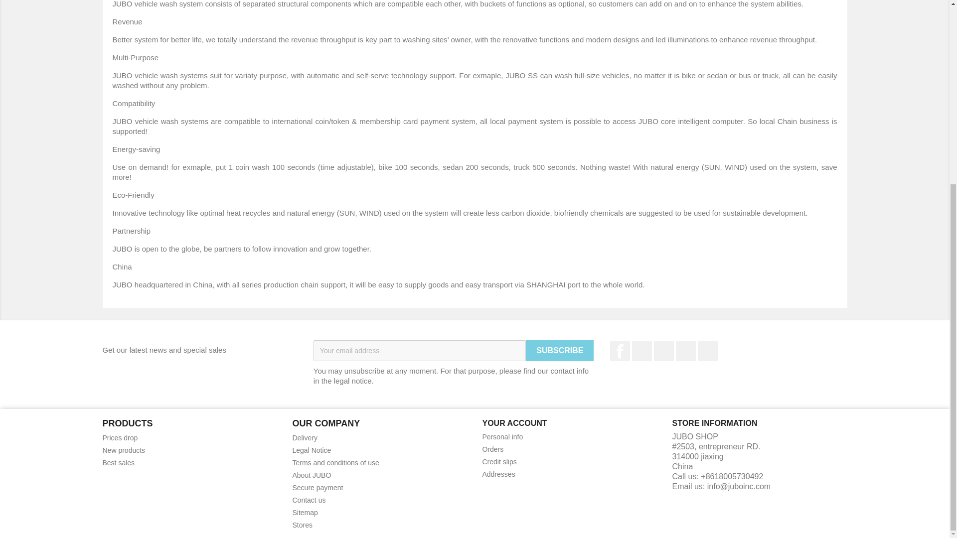 The image size is (957, 538). I want to click on Contact us, so click(308, 500).